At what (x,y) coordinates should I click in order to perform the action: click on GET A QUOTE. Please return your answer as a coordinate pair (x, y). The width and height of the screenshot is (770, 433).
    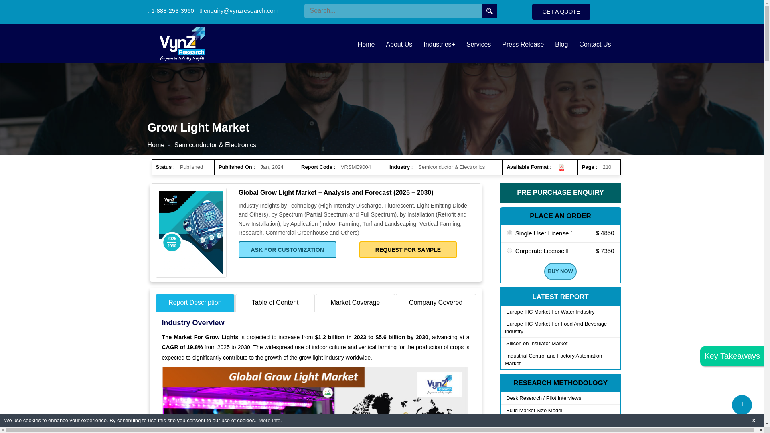
    Looking at the image, I should click on (561, 11).